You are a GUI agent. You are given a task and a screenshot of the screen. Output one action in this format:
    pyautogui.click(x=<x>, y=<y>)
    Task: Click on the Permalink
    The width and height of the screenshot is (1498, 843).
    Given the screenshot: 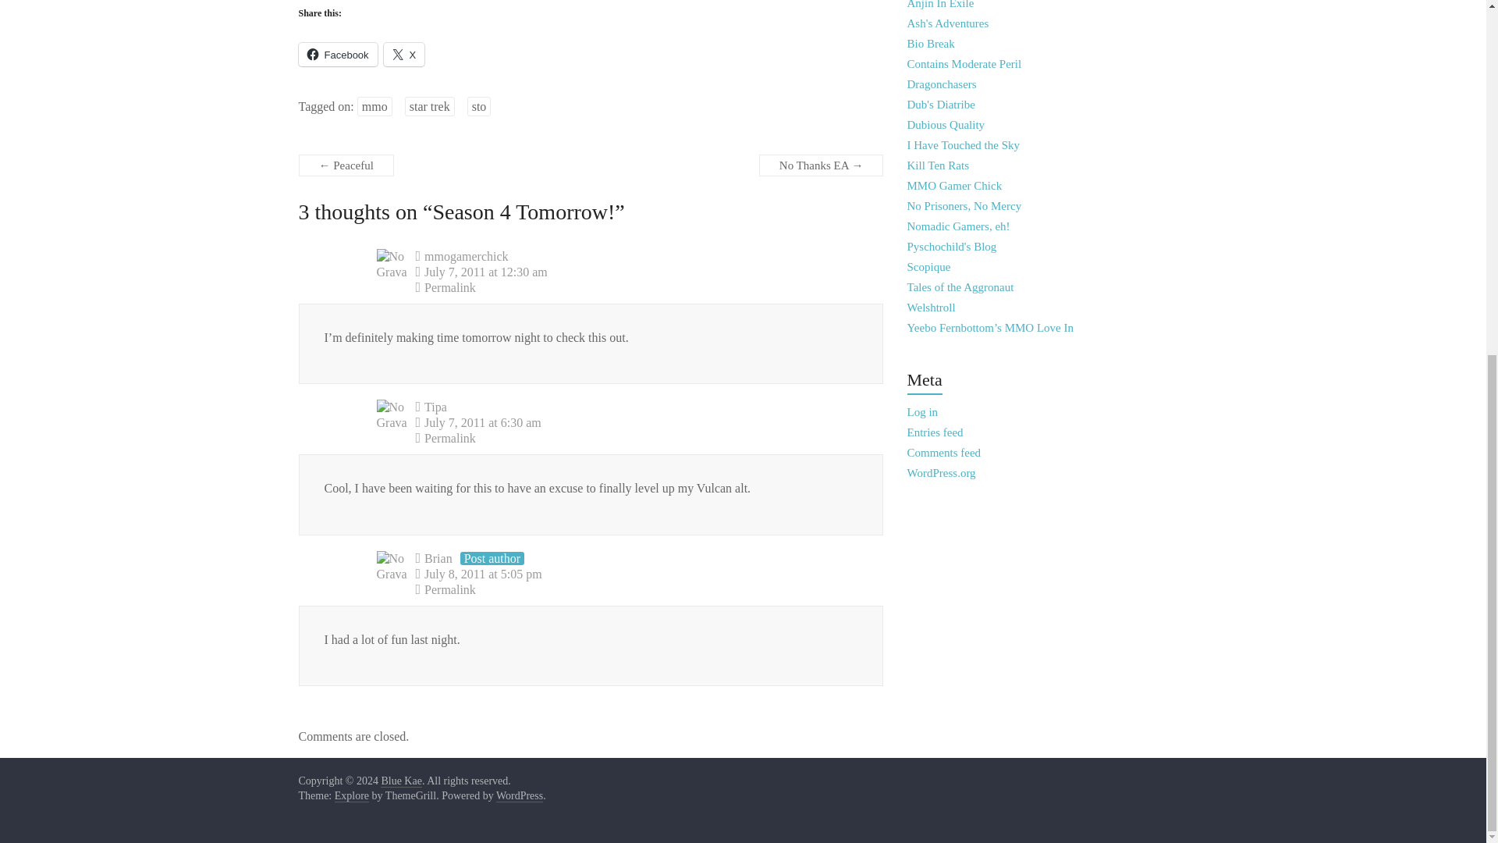 What is the action you would take?
    pyautogui.click(x=629, y=439)
    